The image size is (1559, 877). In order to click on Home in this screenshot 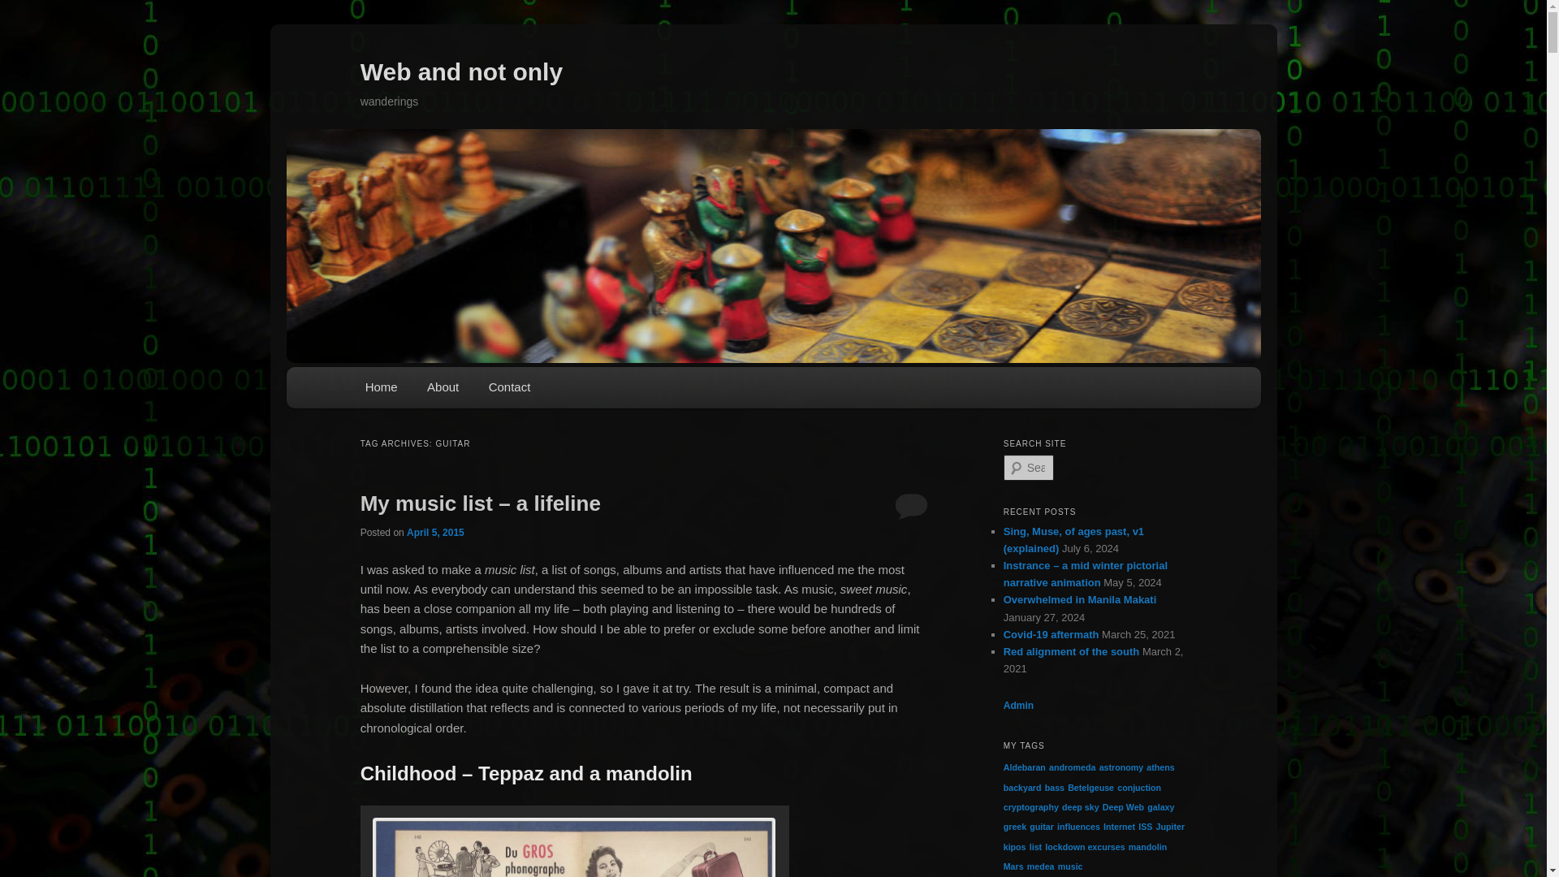, I will do `click(382, 387)`.